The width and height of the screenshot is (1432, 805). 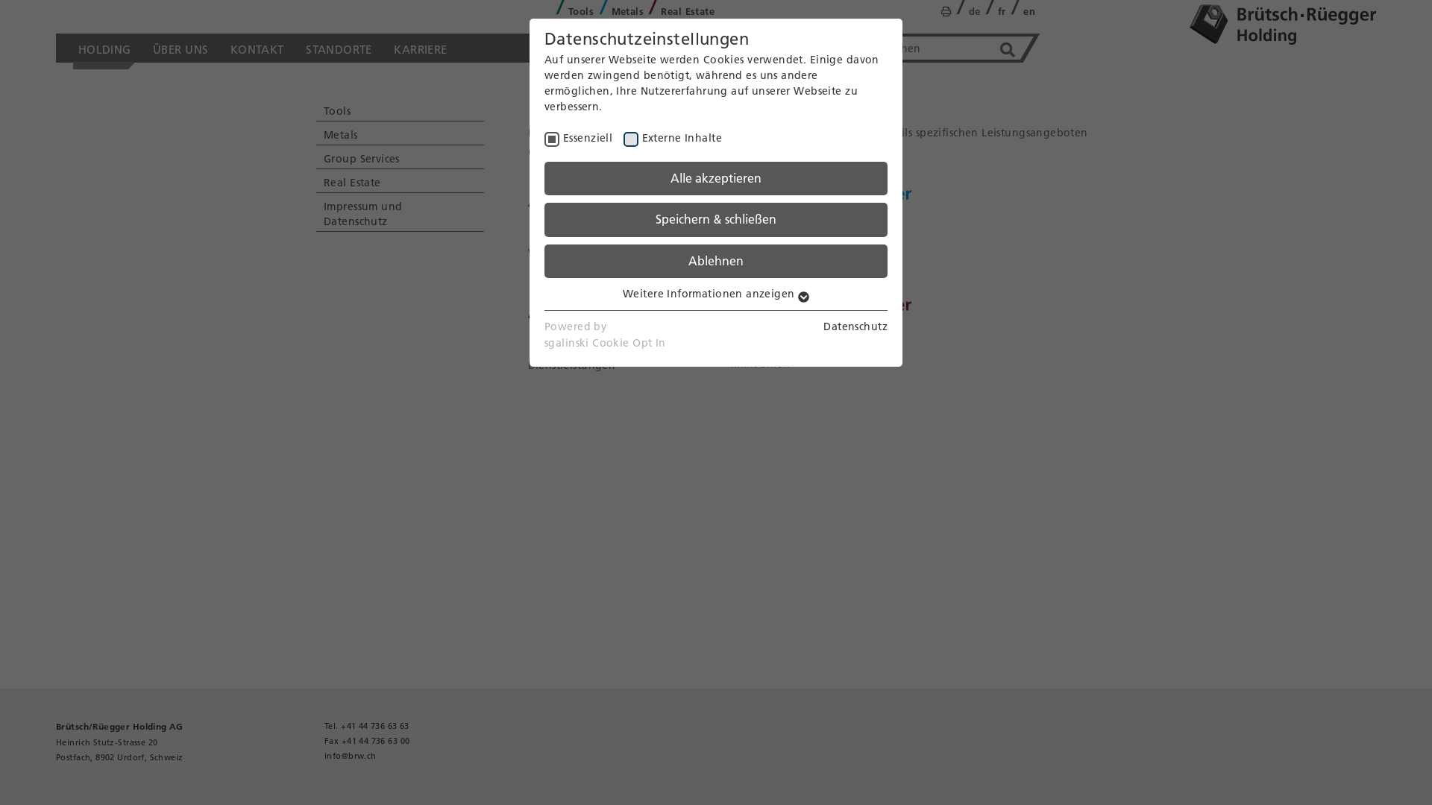 What do you see at coordinates (400, 109) in the screenshot?
I see `Tools` at bounding box center [400, 109].